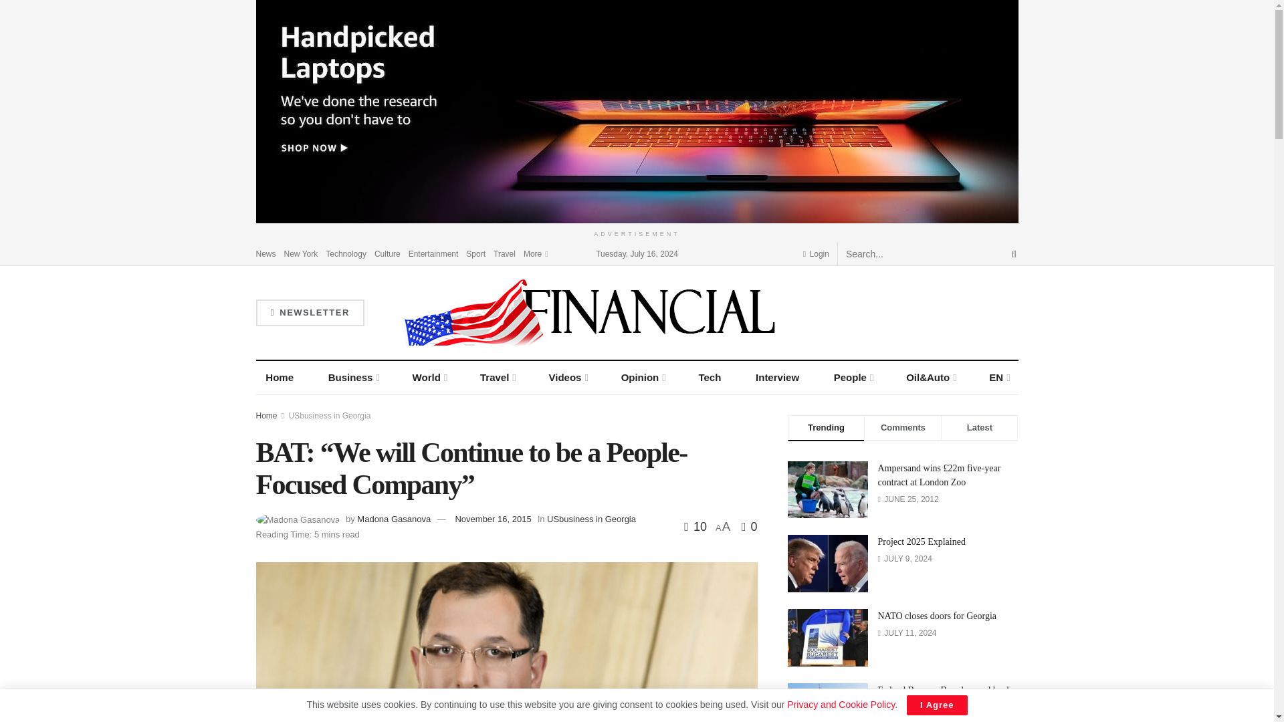  Describe the element at coordinates (309, 313) in the screenshot. I see `NEWSLETTER` at that location.